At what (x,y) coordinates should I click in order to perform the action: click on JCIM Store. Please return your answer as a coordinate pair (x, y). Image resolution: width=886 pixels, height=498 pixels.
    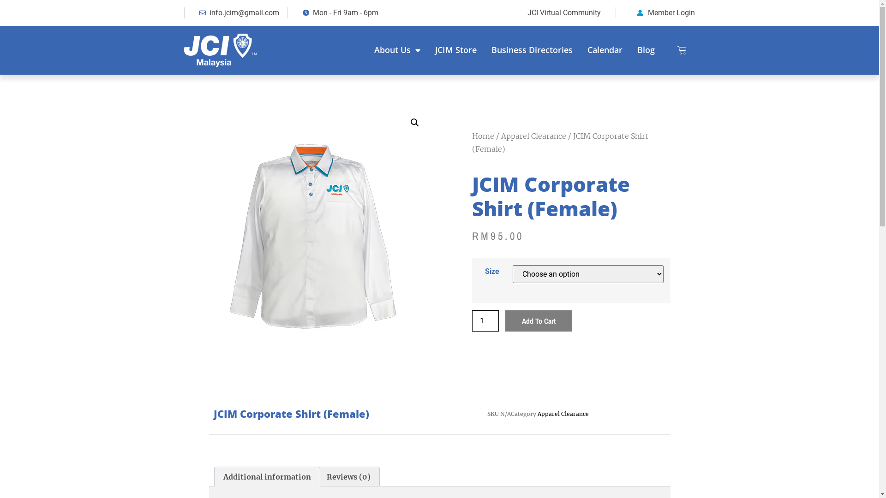
    Looking at the image, I should click on (456, 50).